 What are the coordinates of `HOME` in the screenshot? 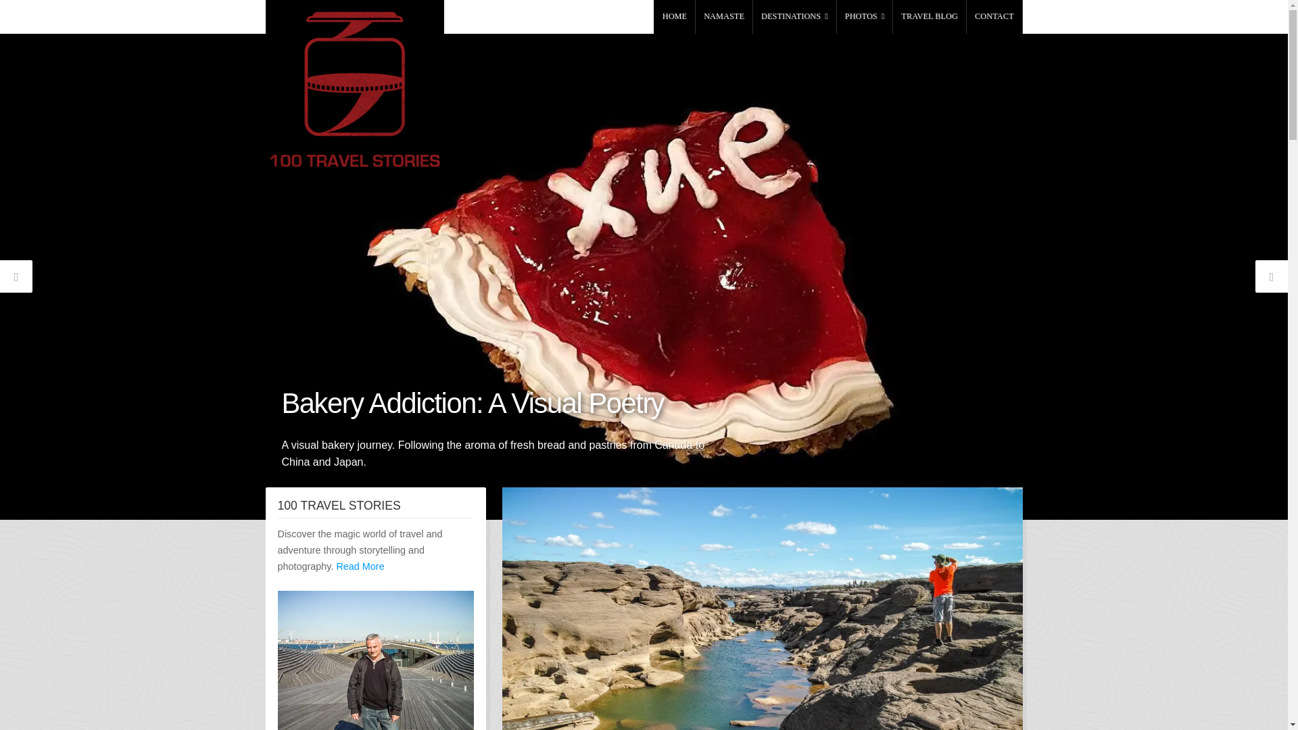 It's located at (674, 16).